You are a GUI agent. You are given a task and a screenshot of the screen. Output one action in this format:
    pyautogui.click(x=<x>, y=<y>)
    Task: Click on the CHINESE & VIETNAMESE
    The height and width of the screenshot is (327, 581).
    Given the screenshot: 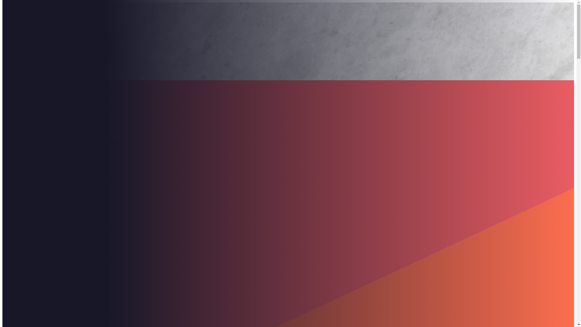 What is the action you would take?
    pyautogui.click(x=57, y=316)
    